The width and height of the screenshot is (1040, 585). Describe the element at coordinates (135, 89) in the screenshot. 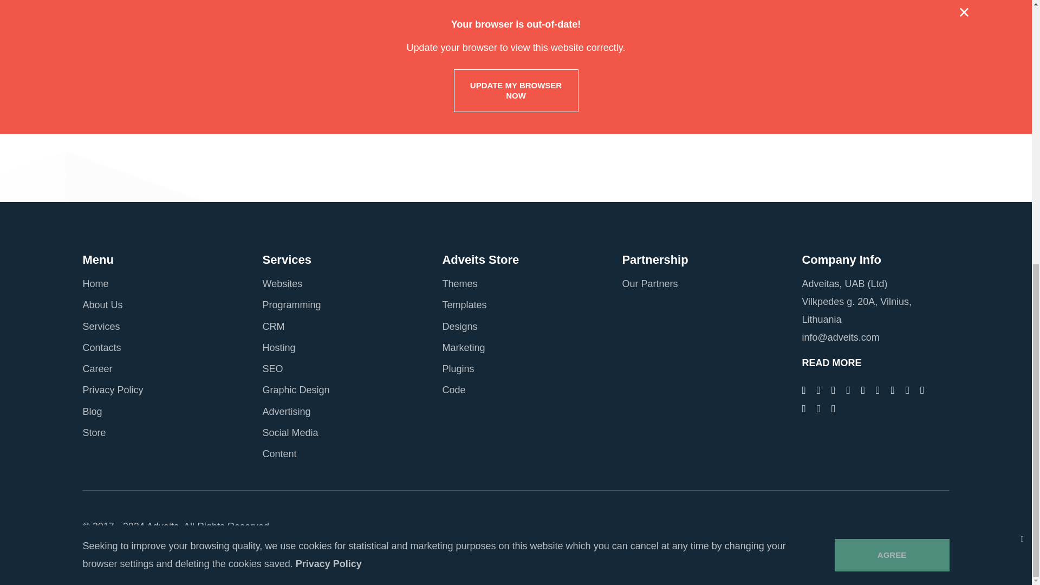

I see `Website` at that location.